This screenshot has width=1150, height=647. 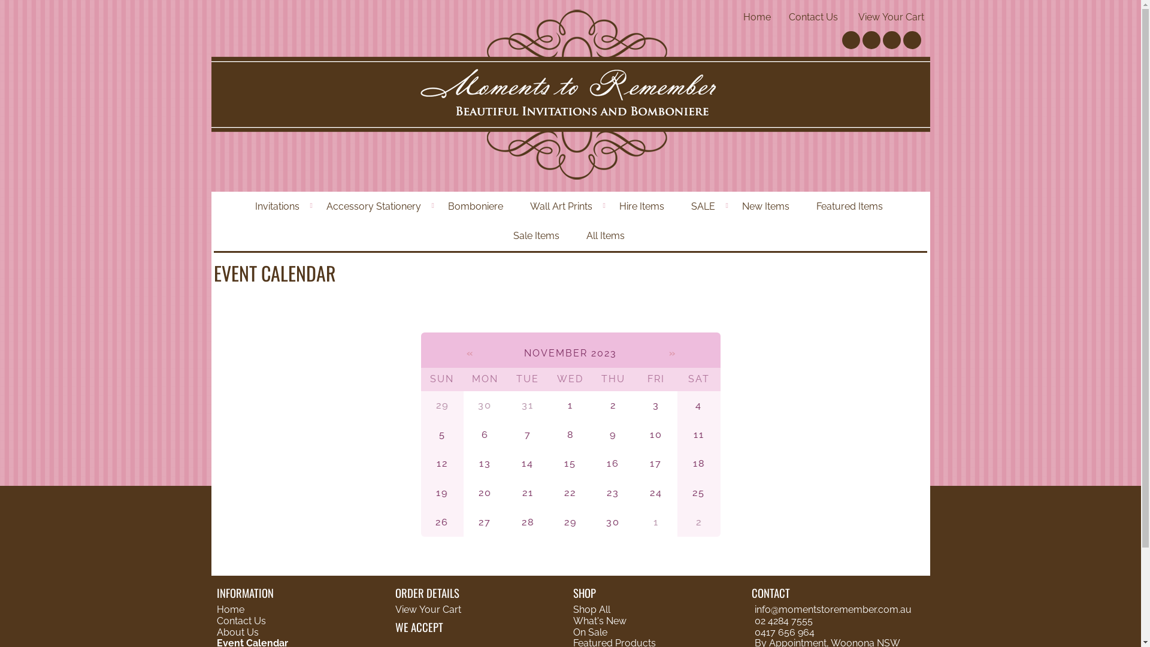 I want to click on Shop All, so click(x=592, y=610).